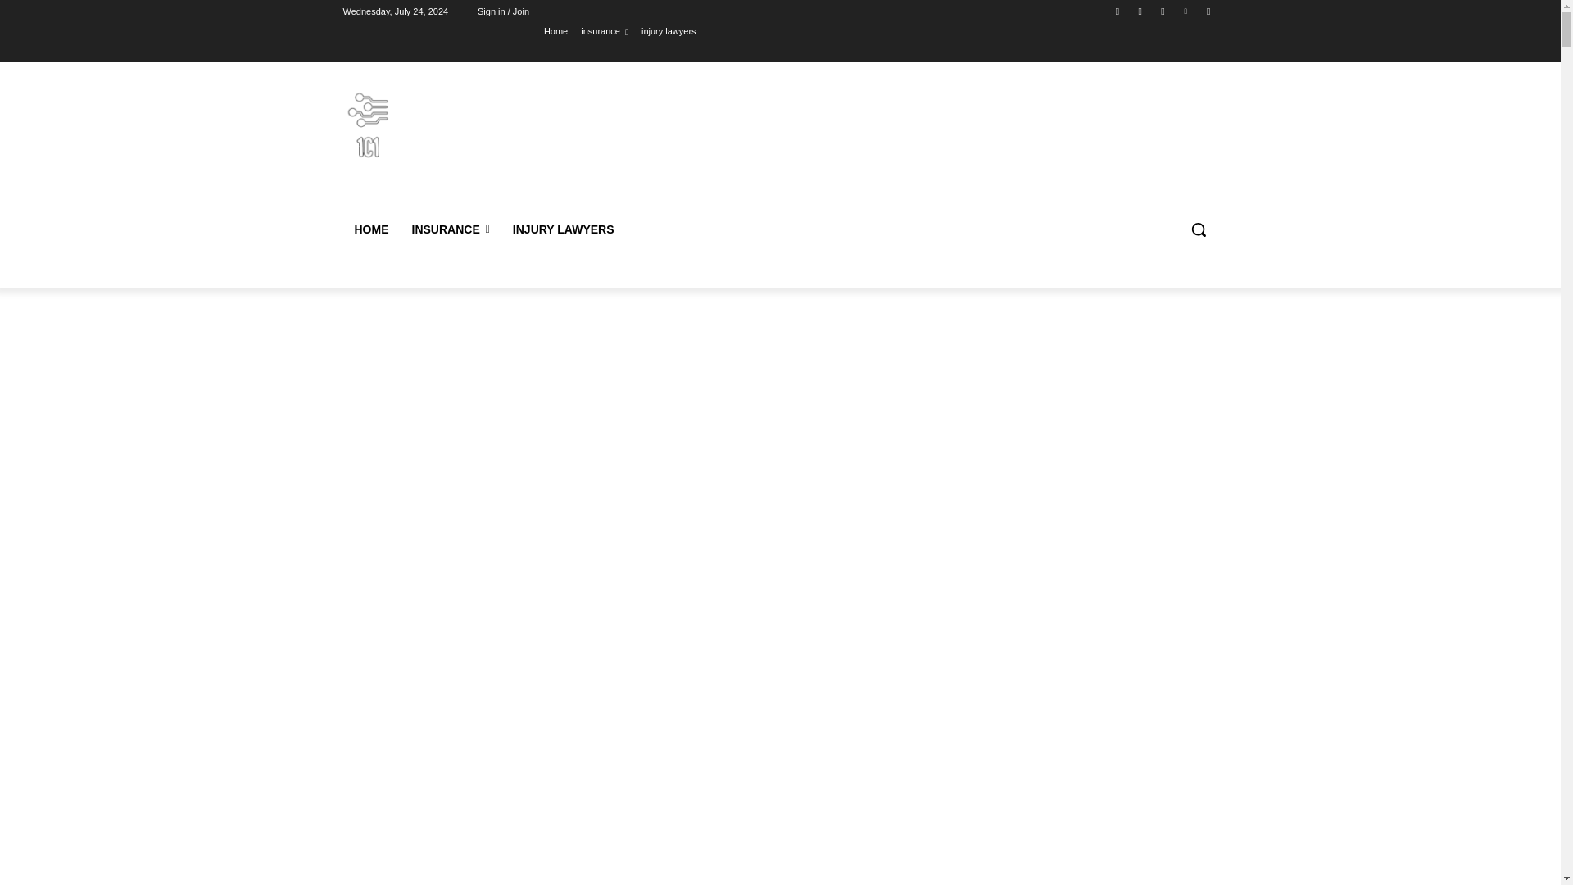 The image size is (1573, 885). I want to click on Facebook, so click(1117, 11).